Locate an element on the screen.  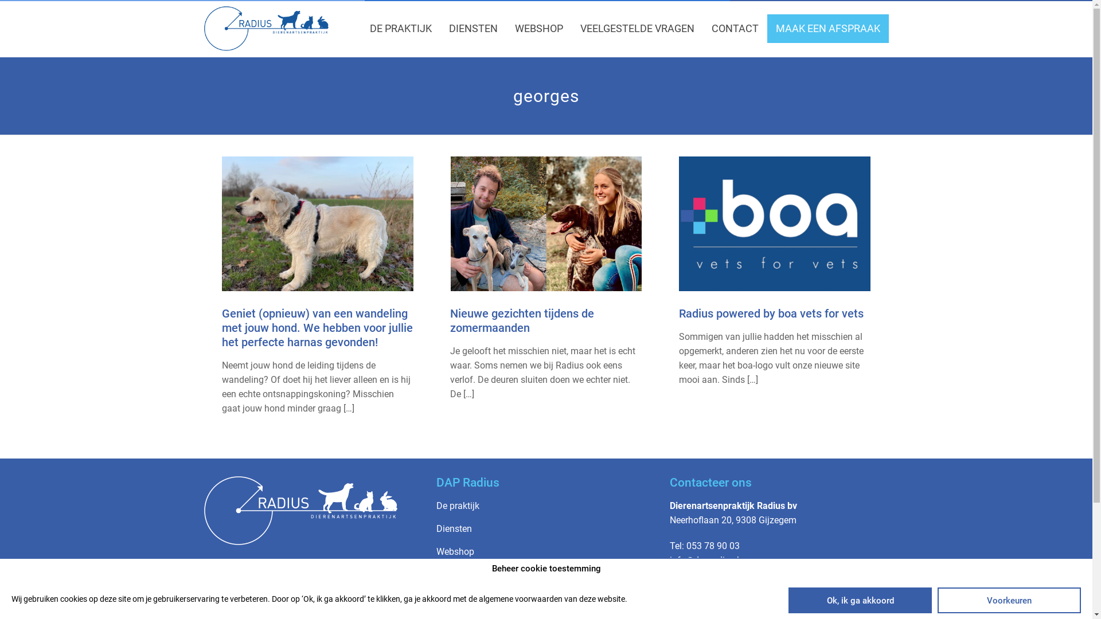
Diensten is located at coordinates (454, 528).